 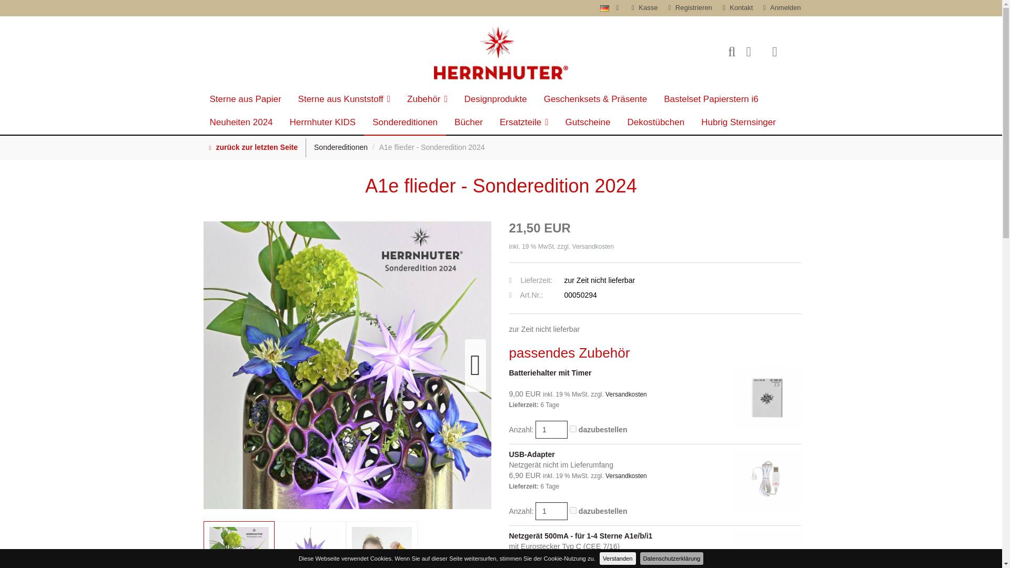 What do you see at coordinates (344, 100) in the screenshot?
I see `Sterne aus Kunststoff` at bounding box center [344, 100].